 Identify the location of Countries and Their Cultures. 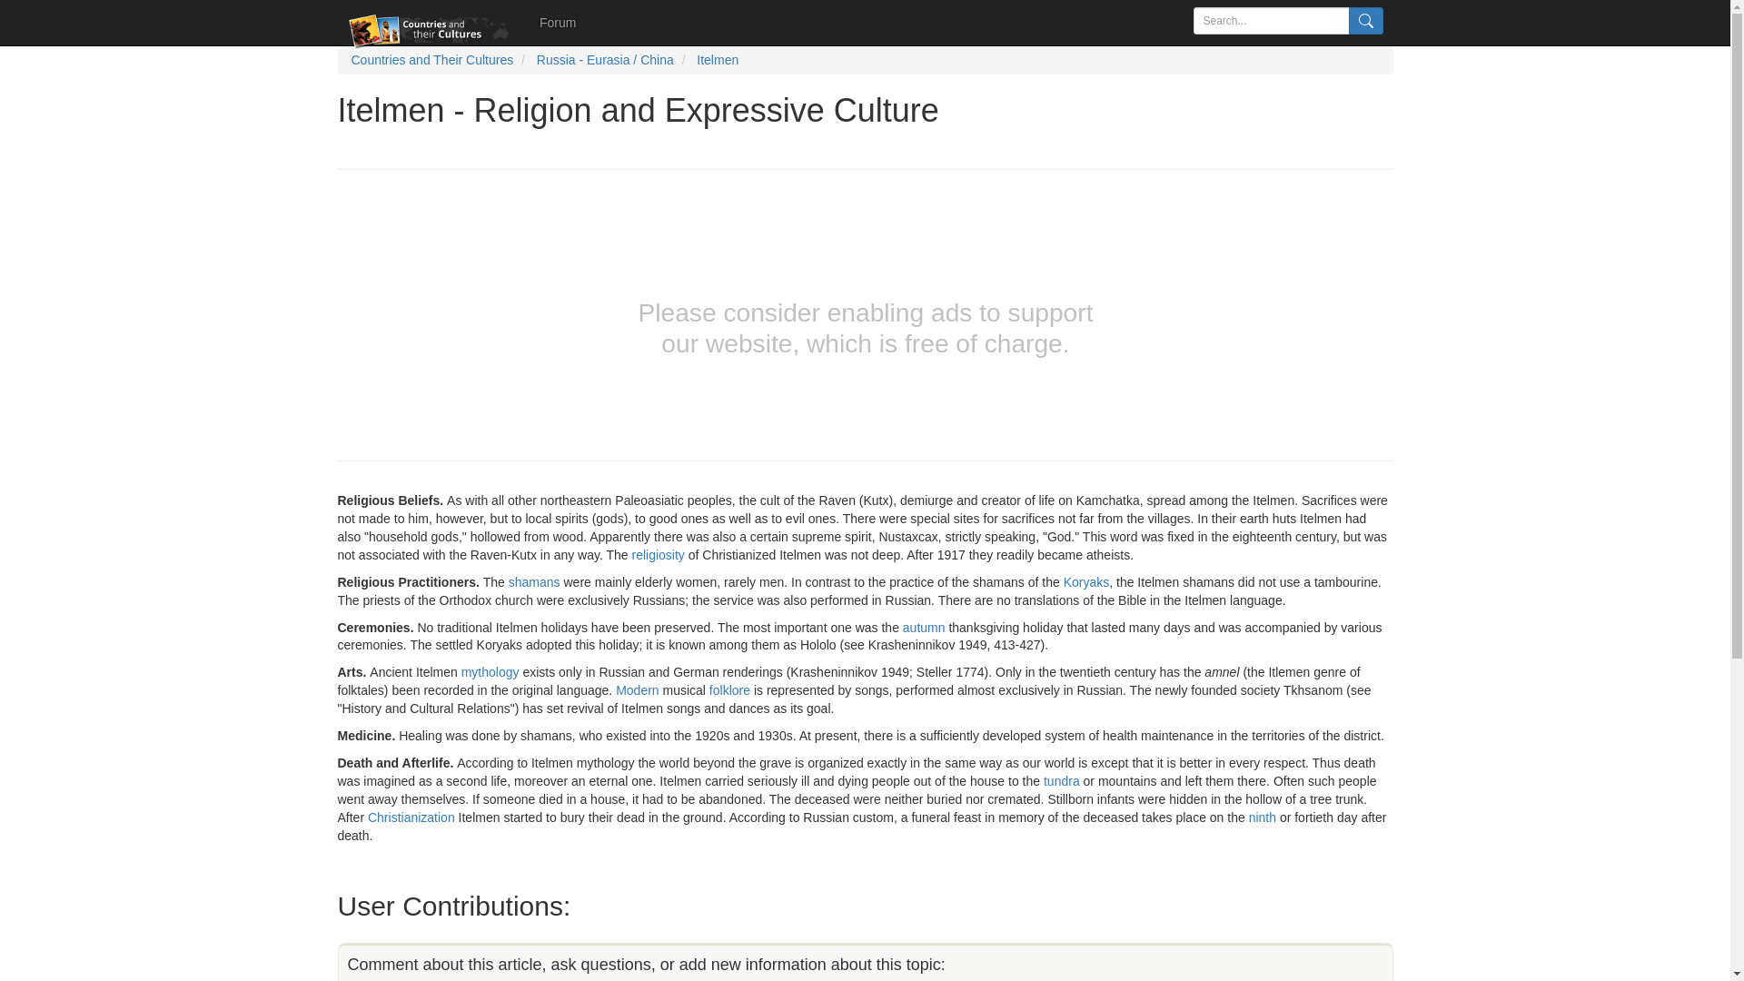
(431, 60).